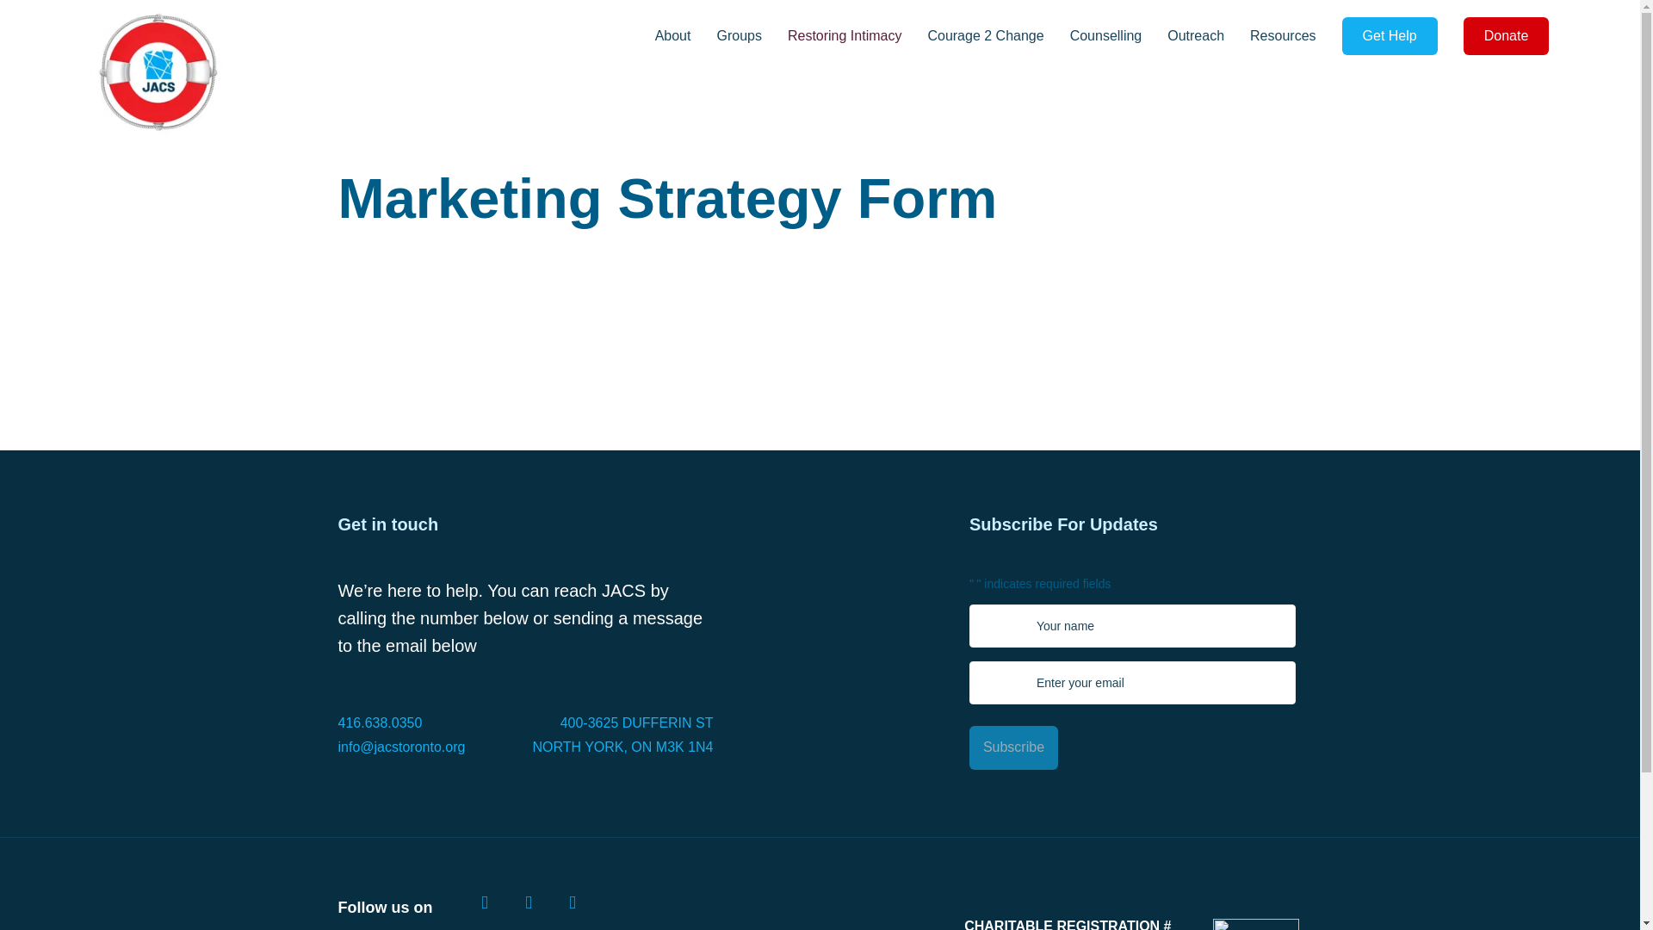 Image resolution: width=1653 pixels, height=930 pixels. What do you see at coordinates (1208, 36) in the screenshot?
I see `Outreach` at bounding box center [1208, 36].